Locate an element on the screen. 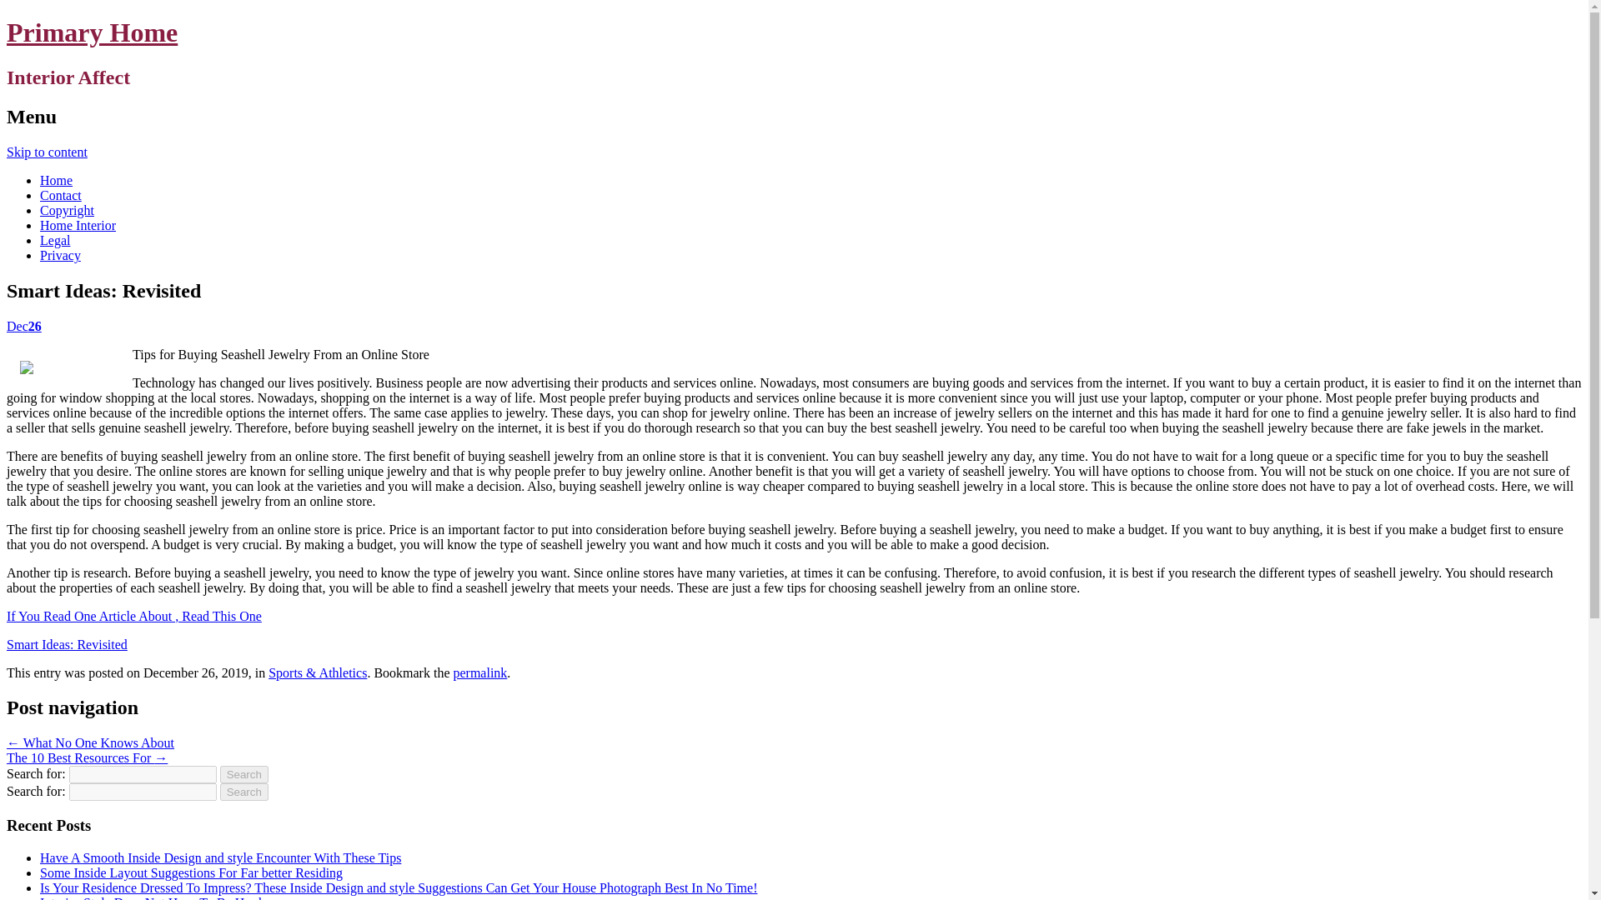 This screenshot has height=900, width=1601. December 26, 2019 is located at coordinates (23, 325).